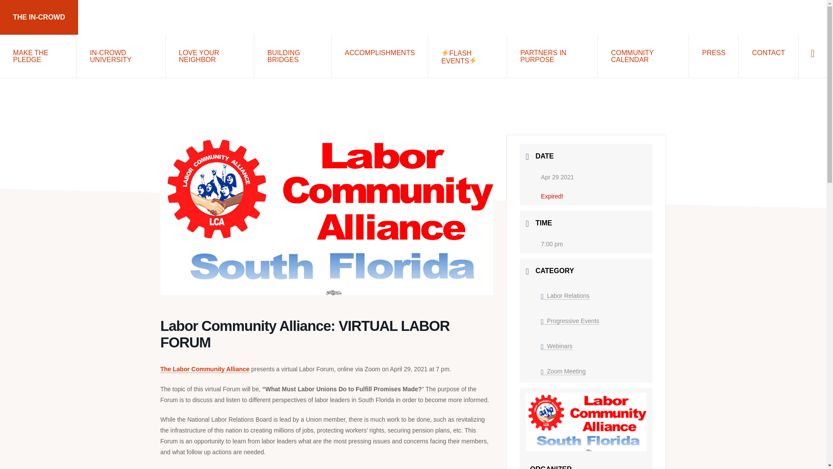 This screenshot has height=469, width=833. I want to click on FLASH EVENTS, so click(467, 56).